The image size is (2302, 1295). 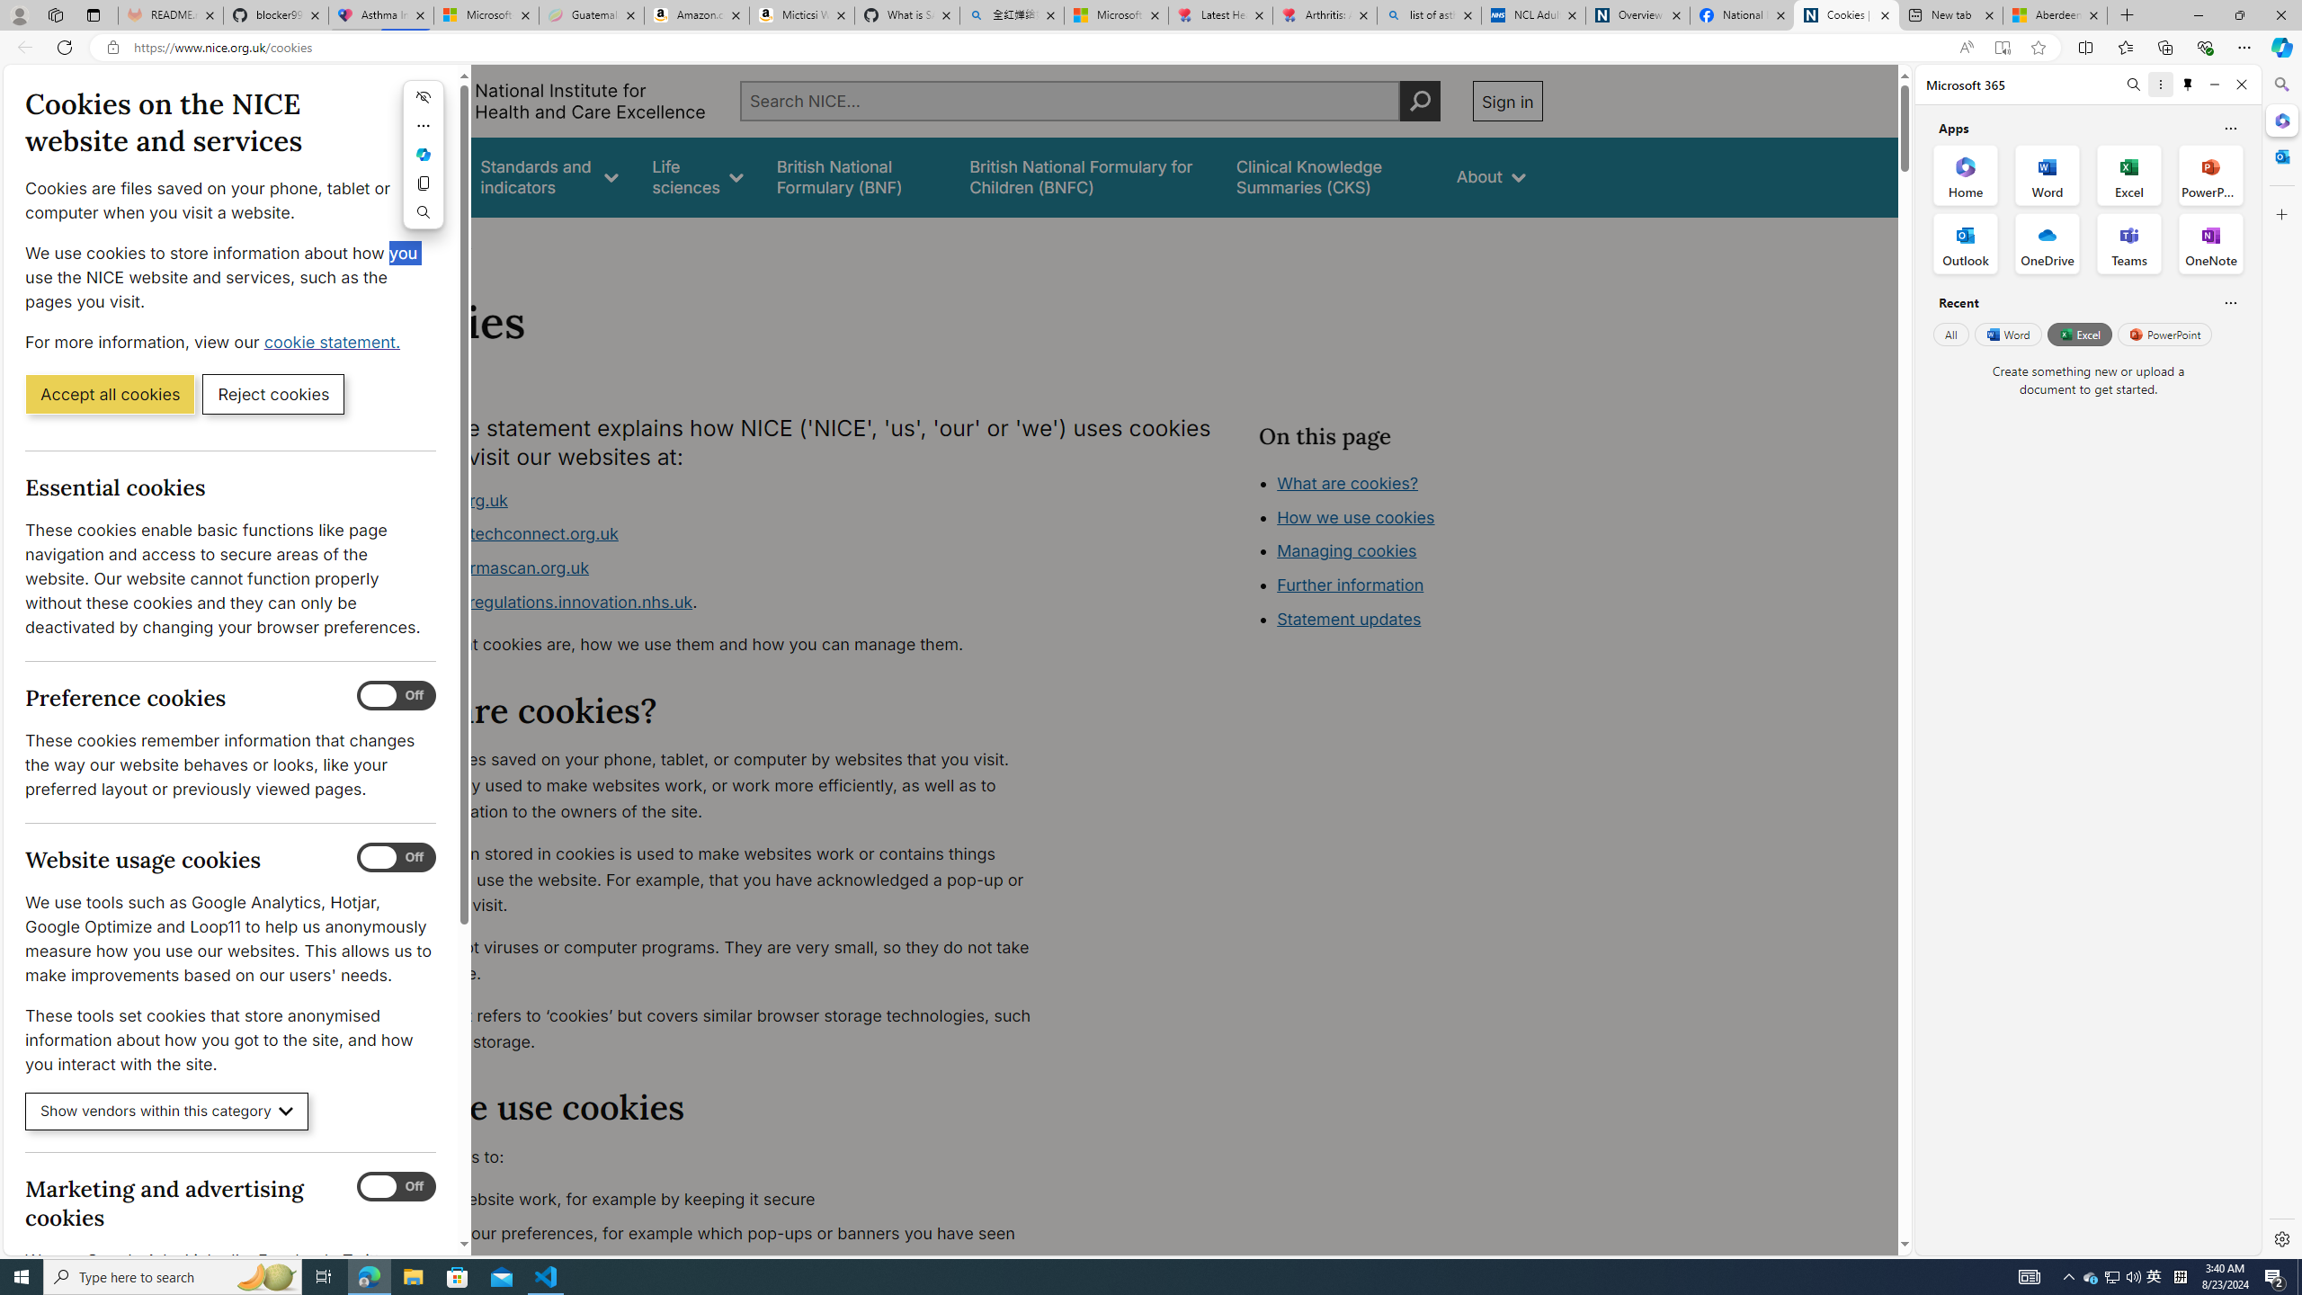 I want to click on cookie statement. (Opens in a new window), so click(x=335, y=342).